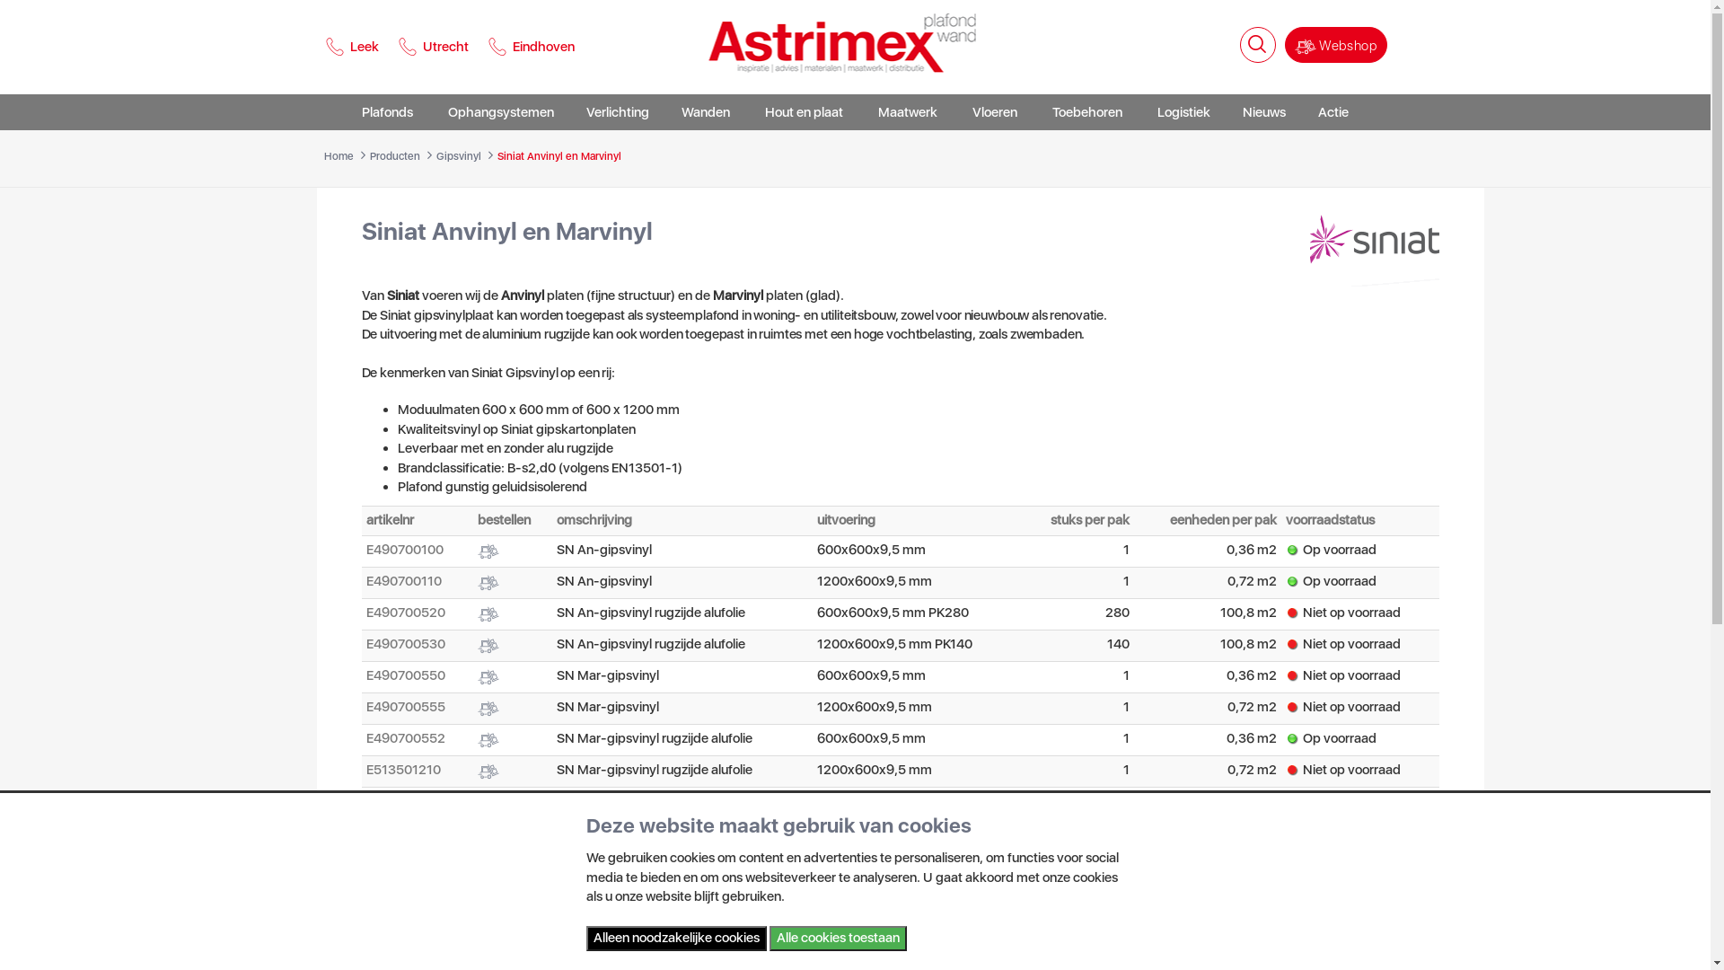 This screenshot has height=970, width=1724. What do you see at coordinates (1087, 112) in the screenshot?
I see `Toebehoren` at bounding box center [1087, 112].